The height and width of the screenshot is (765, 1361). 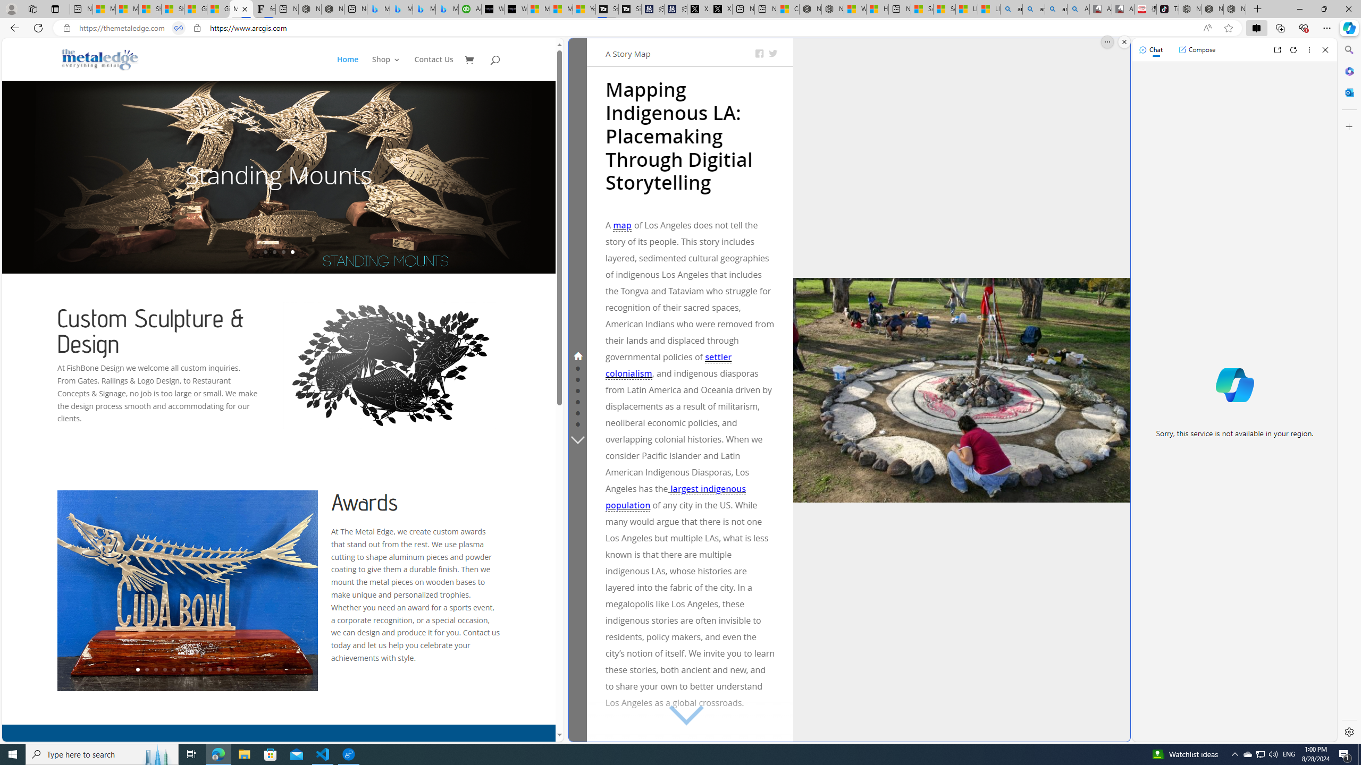 What do you see at coordinates (191, 669) in the screenshot?
I see `7` at bounding box center [191, 669].